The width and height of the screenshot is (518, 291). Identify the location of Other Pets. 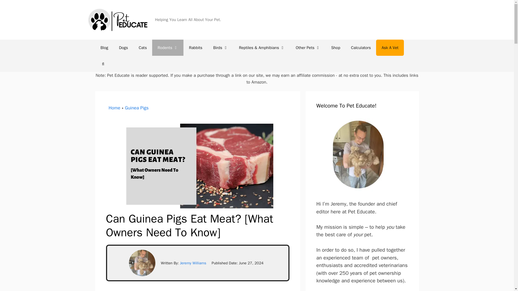
(308, 47).